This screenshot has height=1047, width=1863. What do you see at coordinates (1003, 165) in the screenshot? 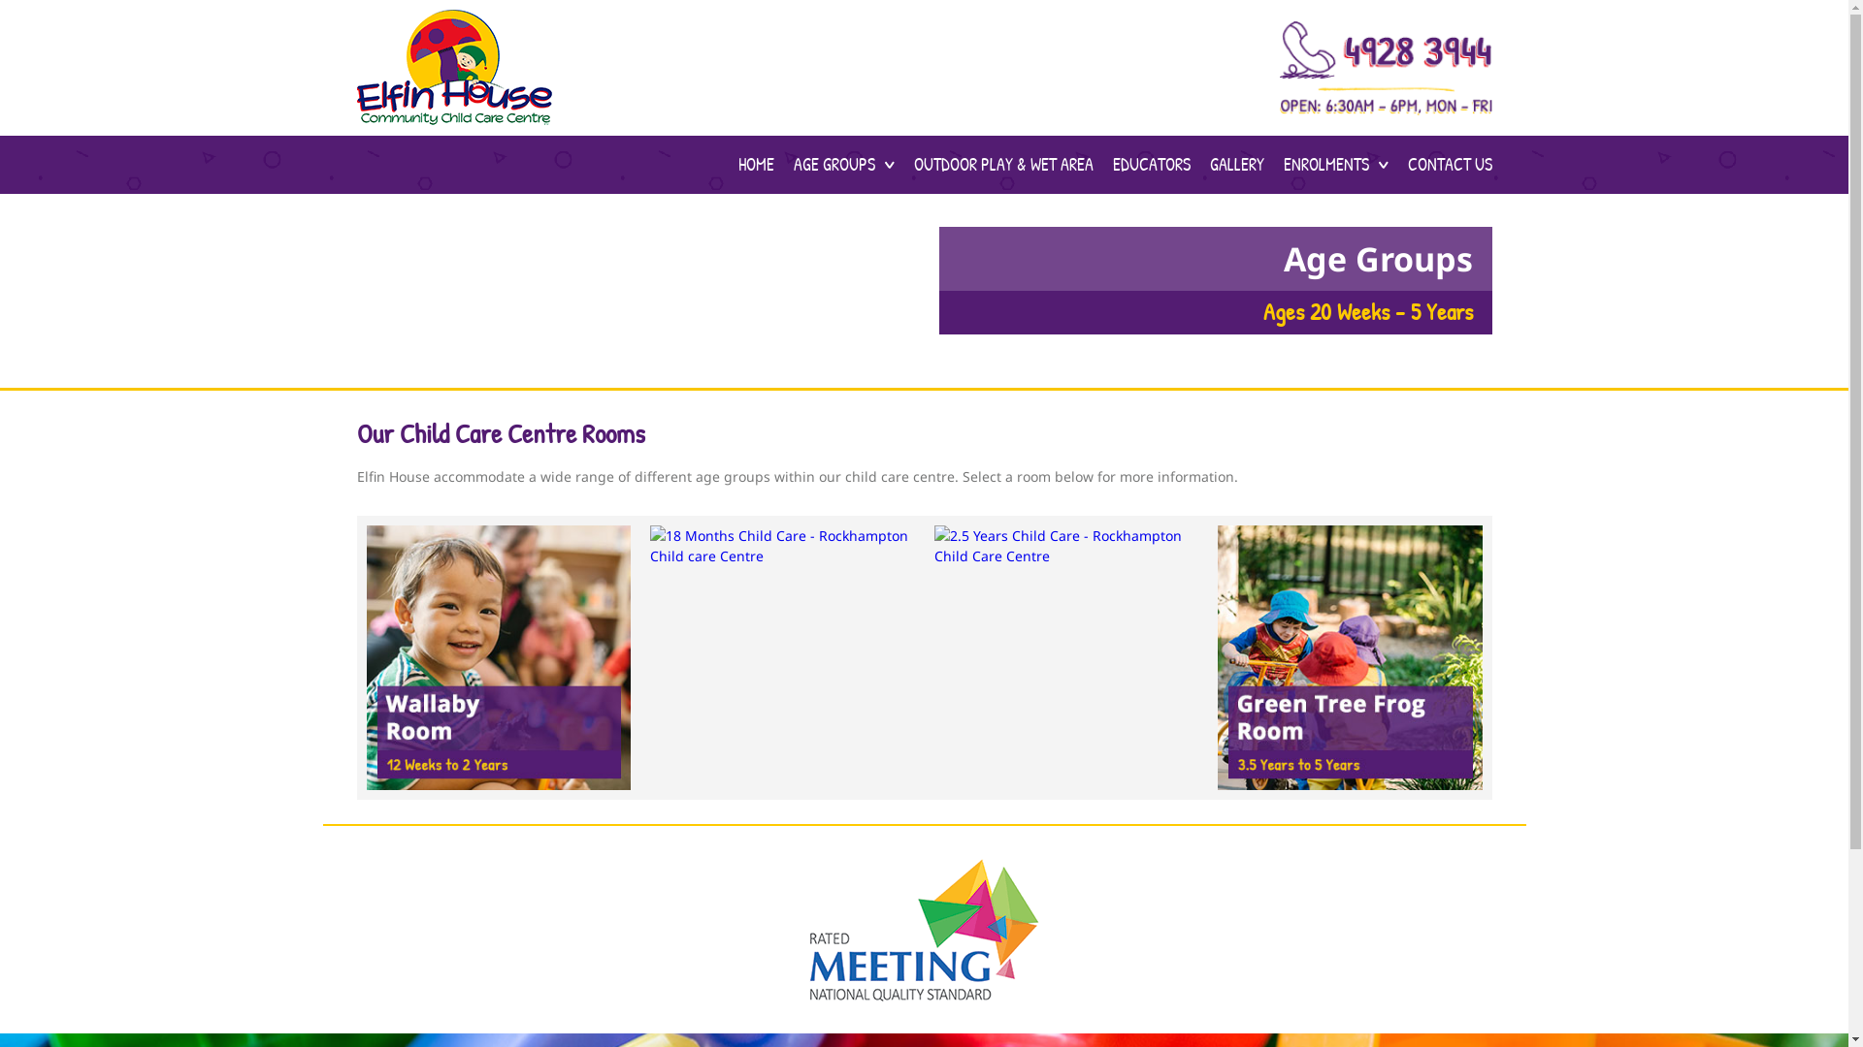
I see `OUTDOOR PLAY & WET AREA` at bounding box center [1003, 165].